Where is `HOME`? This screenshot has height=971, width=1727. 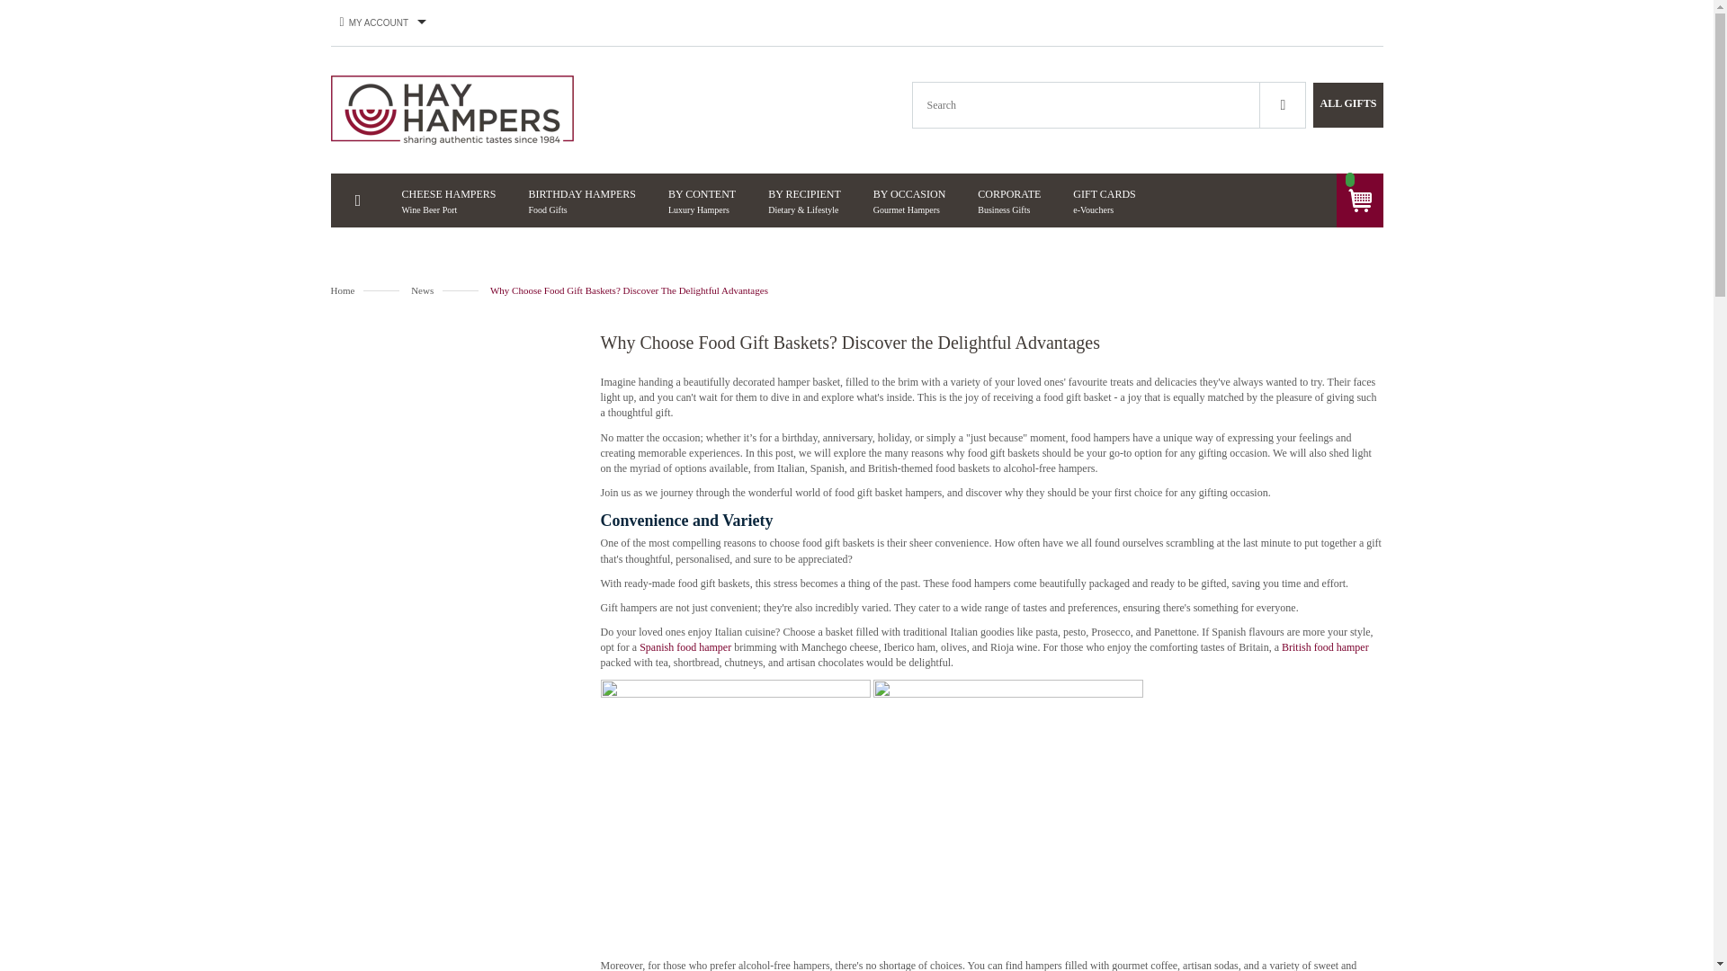 HOME is located at coordinates (358, 201).